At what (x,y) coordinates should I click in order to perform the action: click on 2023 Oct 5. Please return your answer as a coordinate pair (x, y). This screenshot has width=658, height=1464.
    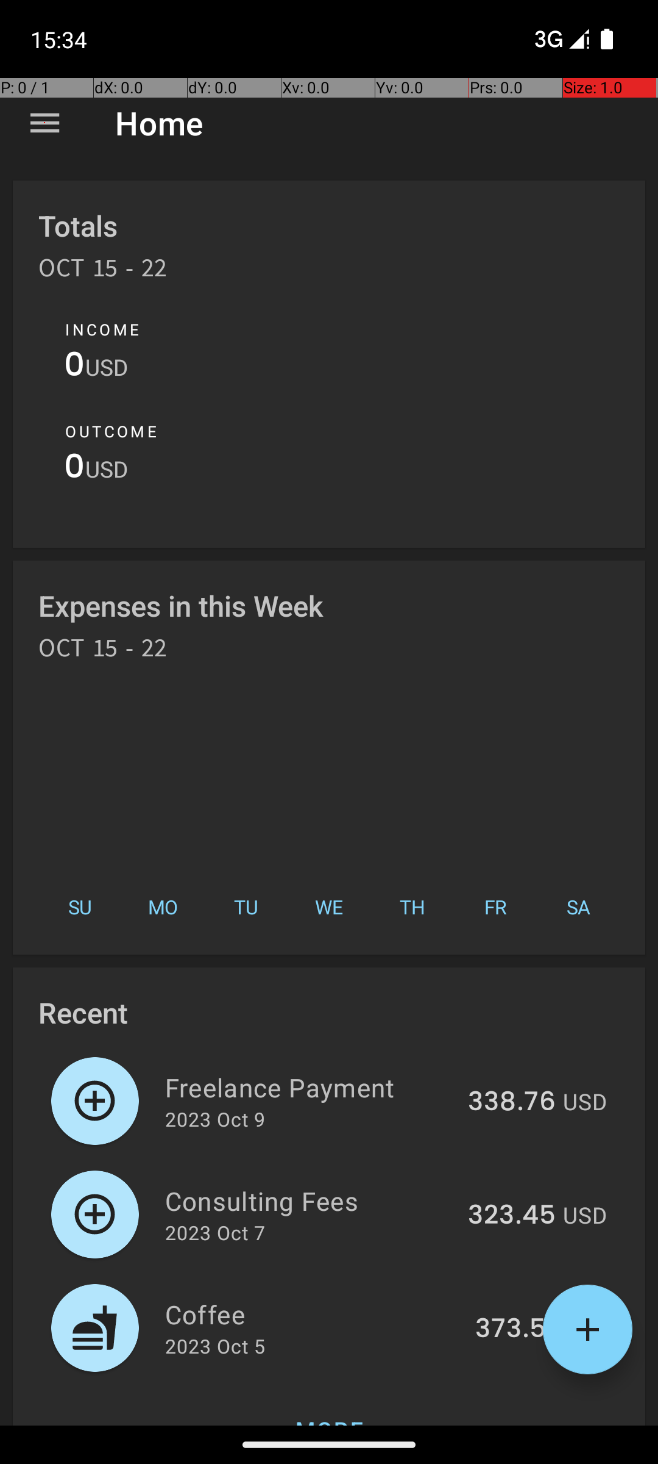
    Looking at the image, I should click on (215, 1346).